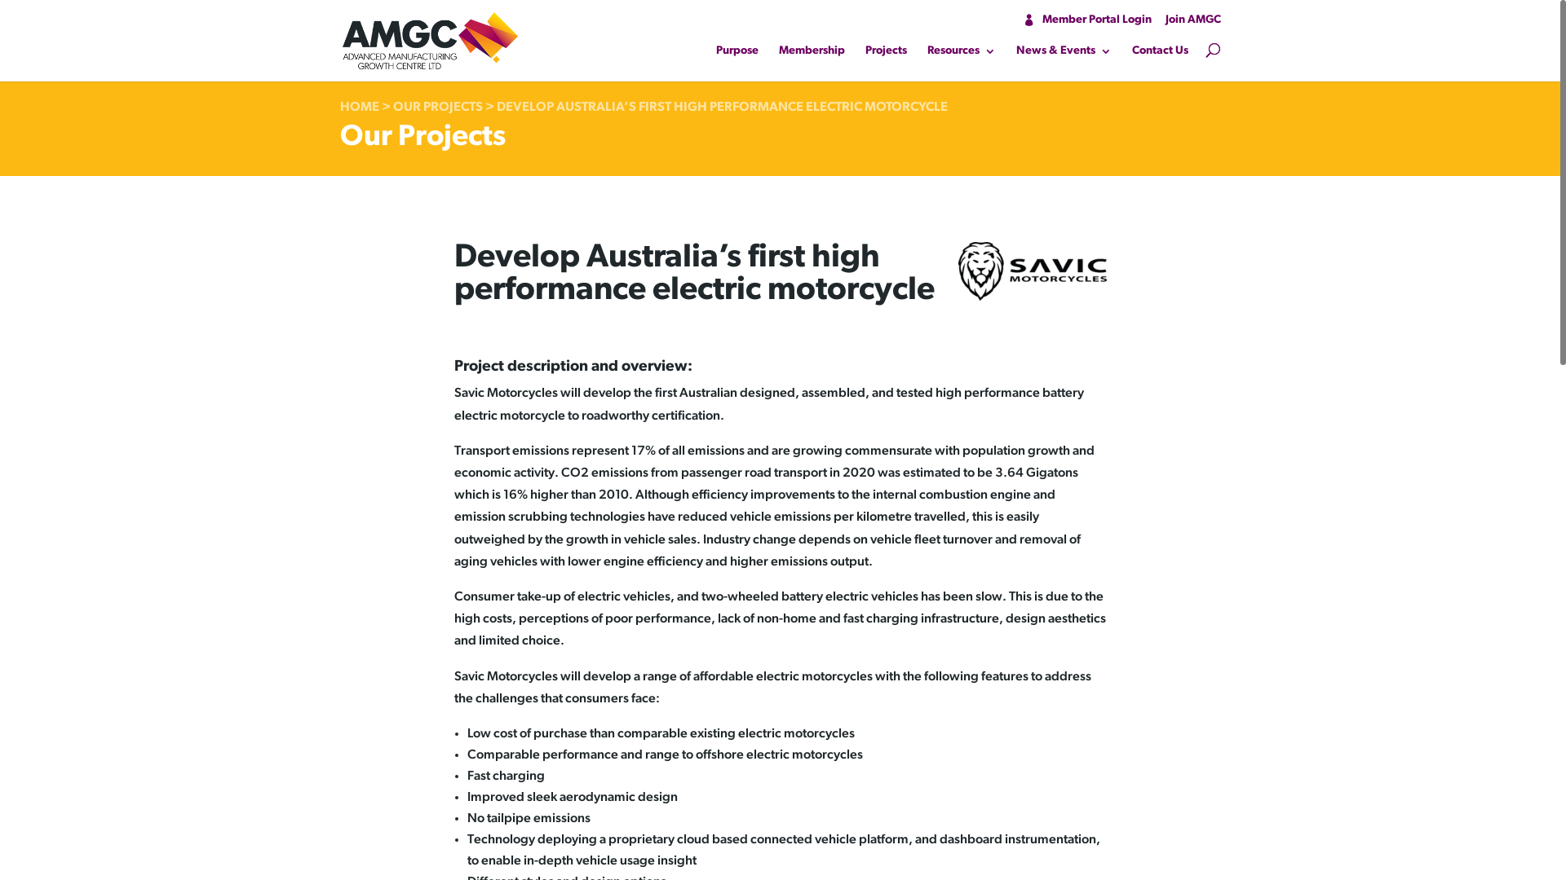 This screenshot has height=880, width=1566. Describe the element at coordinates (359, 108) in the screenshot. I see `HOME` at that location.